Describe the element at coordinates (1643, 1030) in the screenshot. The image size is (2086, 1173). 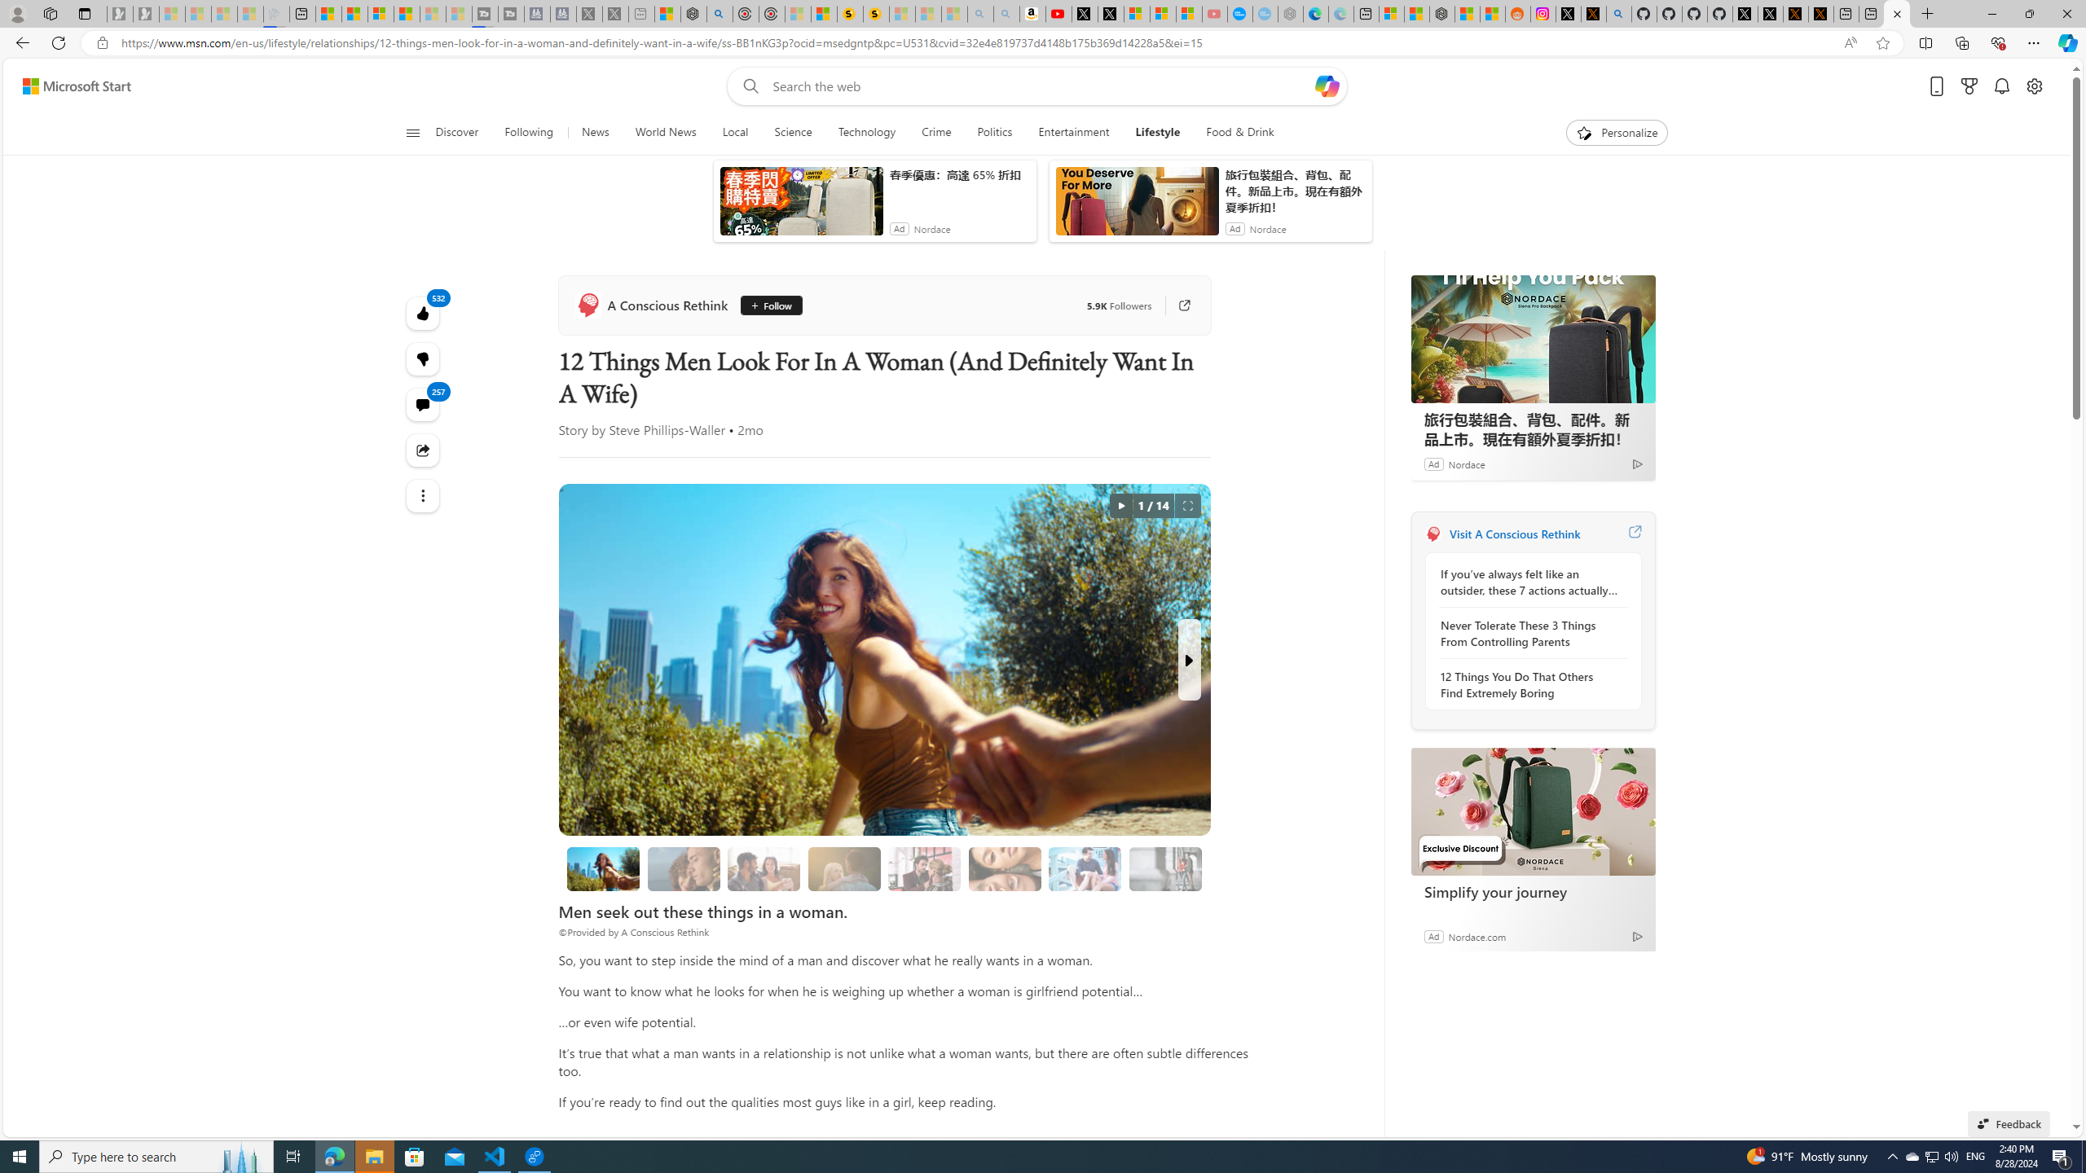
I see `More options` at that location.